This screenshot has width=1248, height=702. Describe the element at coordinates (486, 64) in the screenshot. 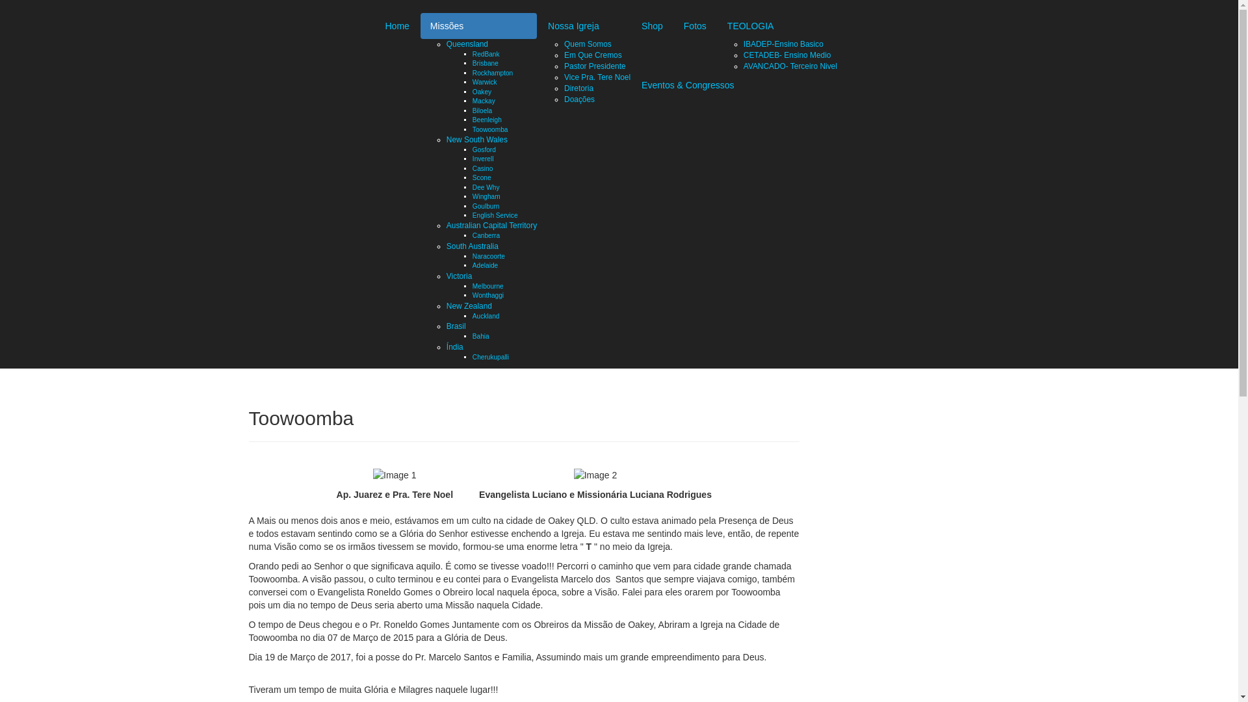

I see `Brisbane` at that location.